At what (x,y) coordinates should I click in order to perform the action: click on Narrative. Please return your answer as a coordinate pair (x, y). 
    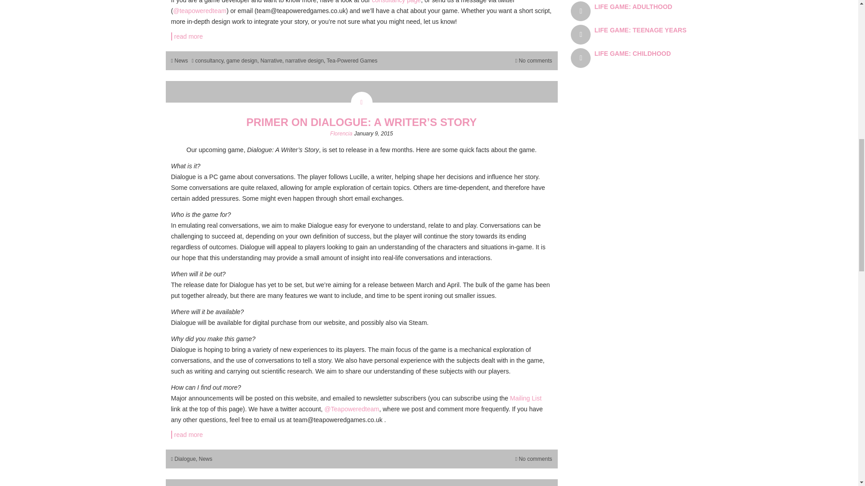
    Looking at the image, I should click on (271, 60).